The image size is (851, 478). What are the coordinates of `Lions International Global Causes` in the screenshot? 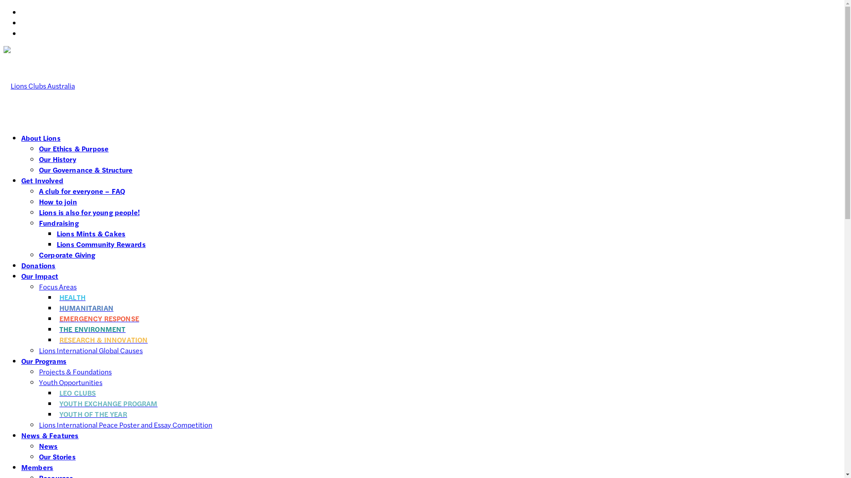 It's located at (91, 351).